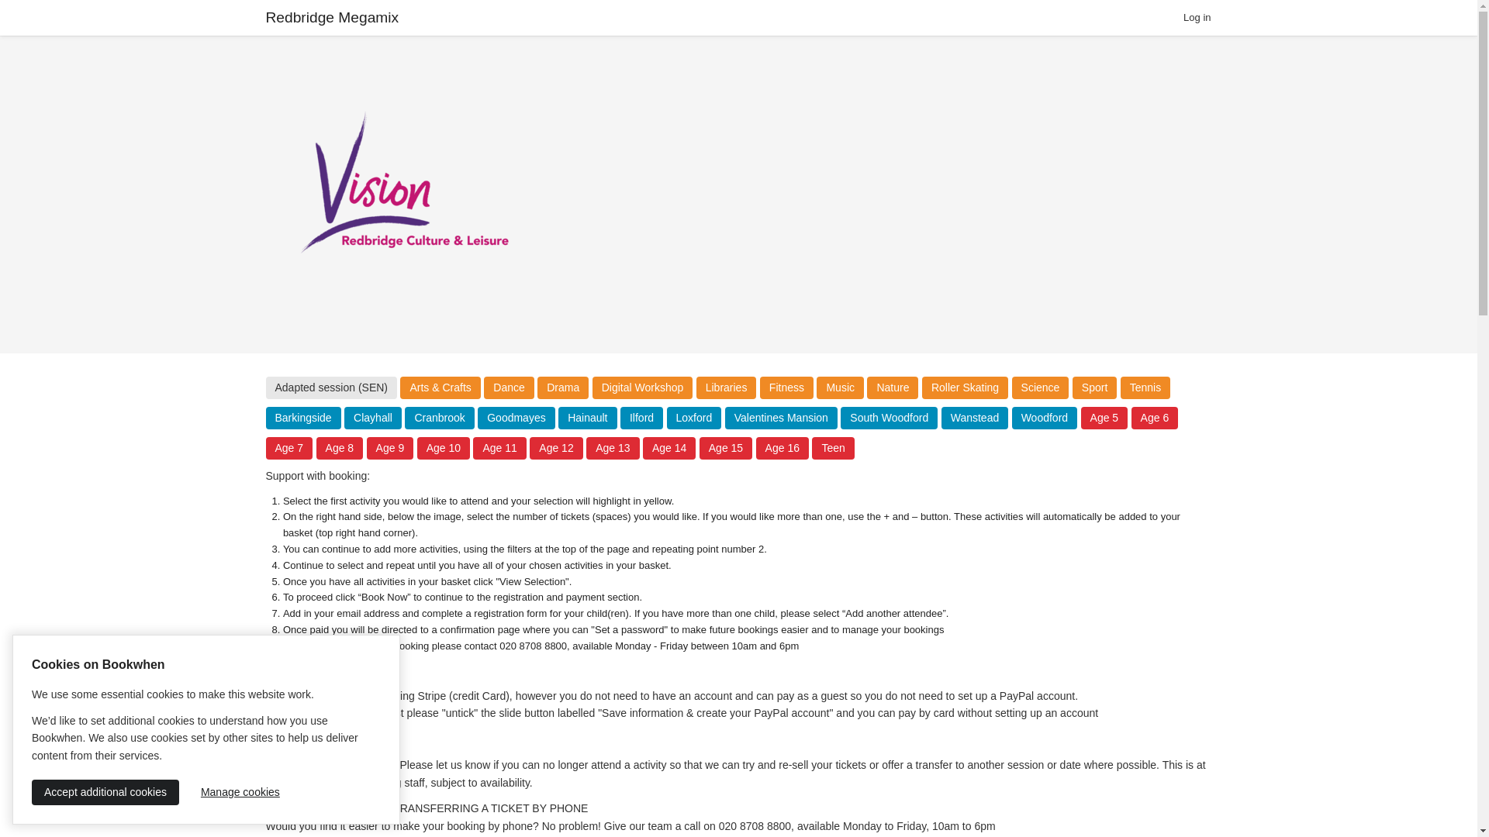 The height and width of the screenshot is (837, 1489). I want to click on Age 12, so click(555, 448).